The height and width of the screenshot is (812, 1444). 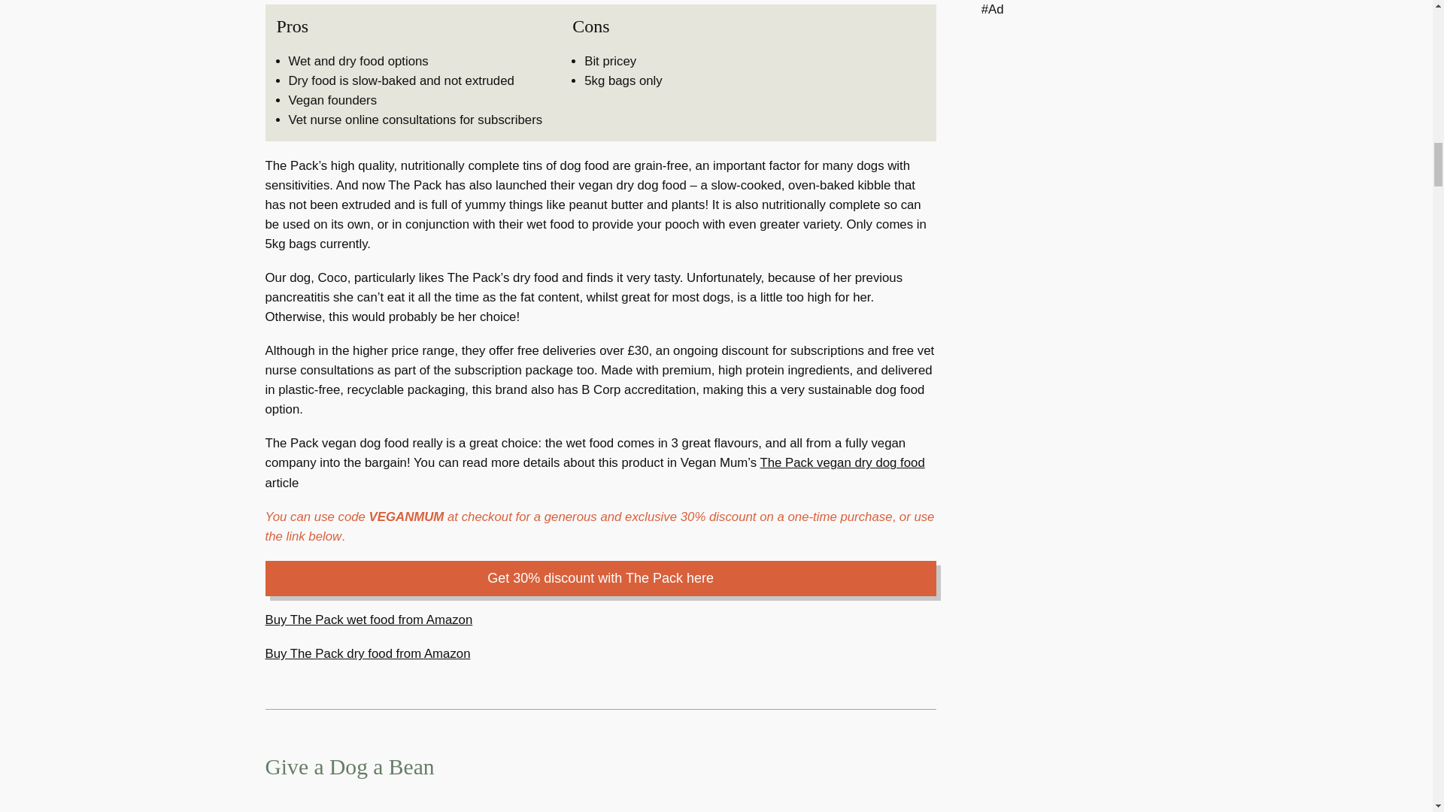 What do you see at coordinates (367, 653) in the screenshot?
I see `Buy The Pack dry food from Amazon` at bounding box center [367, 653].